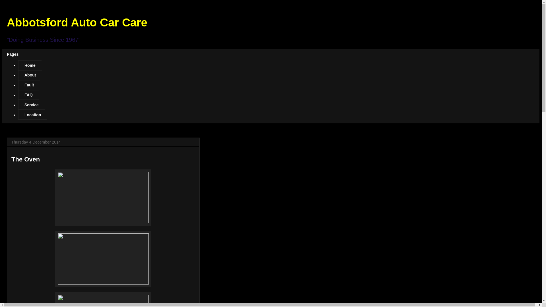  I want to click on Location, so click(33, 115).